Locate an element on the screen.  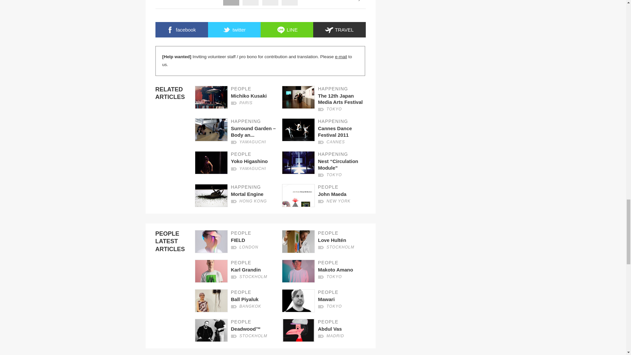
e-mail is located at coordinates (325, 99).